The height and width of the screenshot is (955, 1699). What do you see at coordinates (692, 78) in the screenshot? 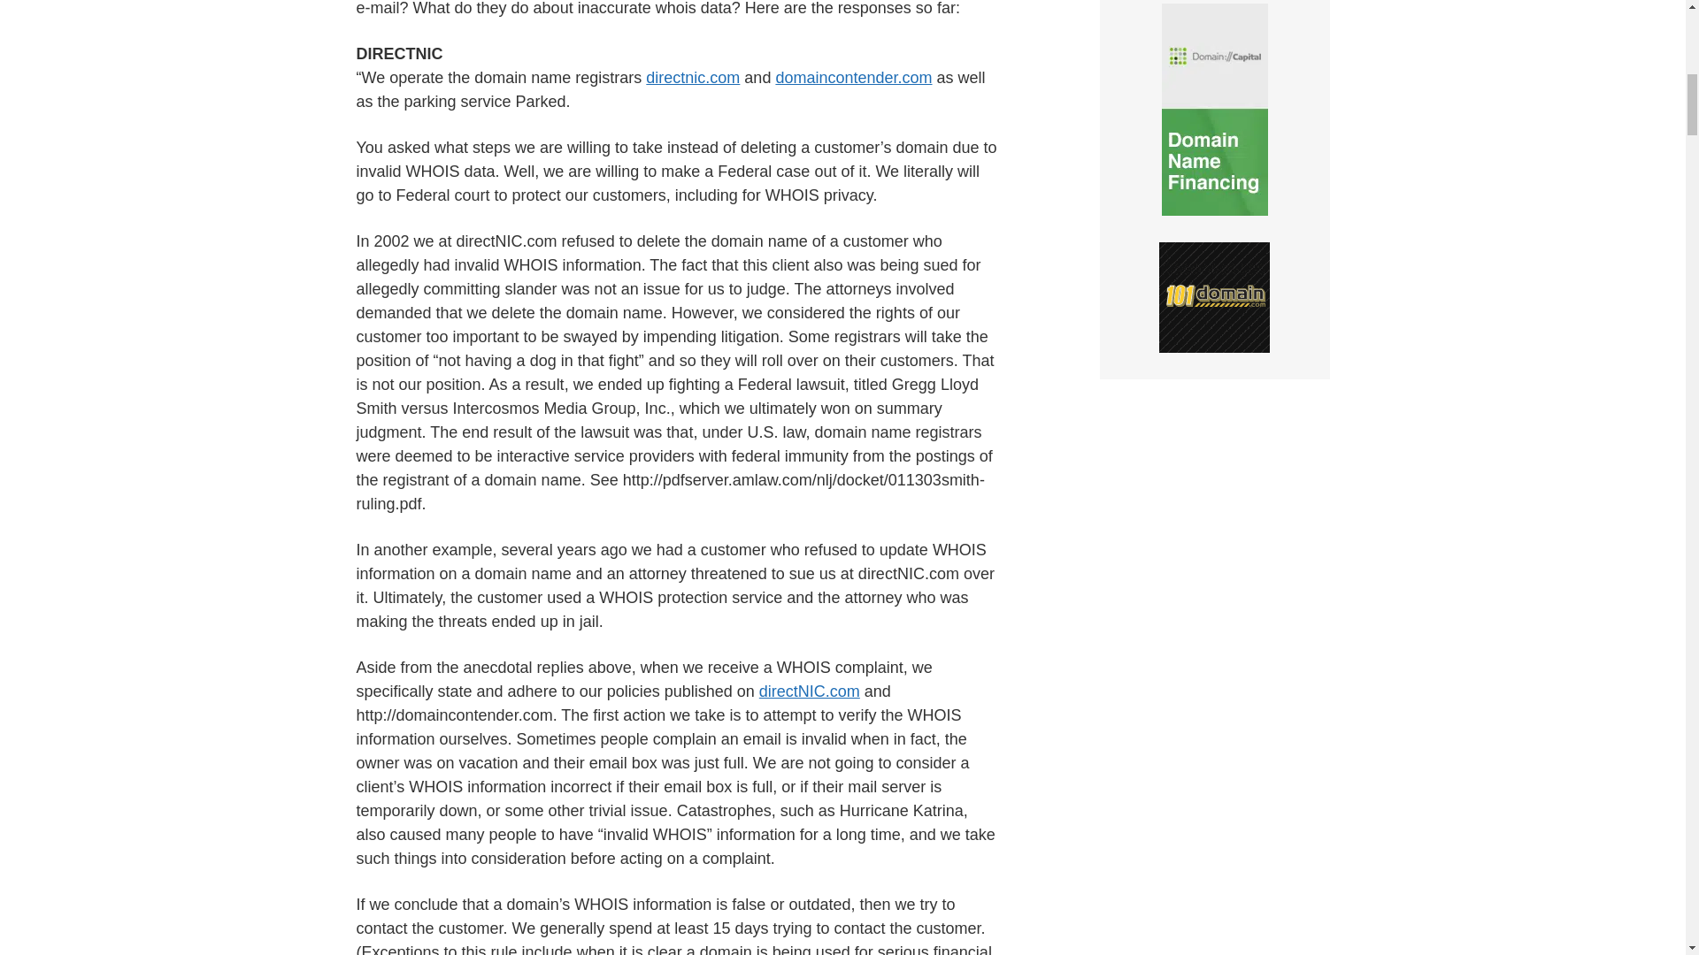
I see `directnic.com` at bounding box center [692, 78].